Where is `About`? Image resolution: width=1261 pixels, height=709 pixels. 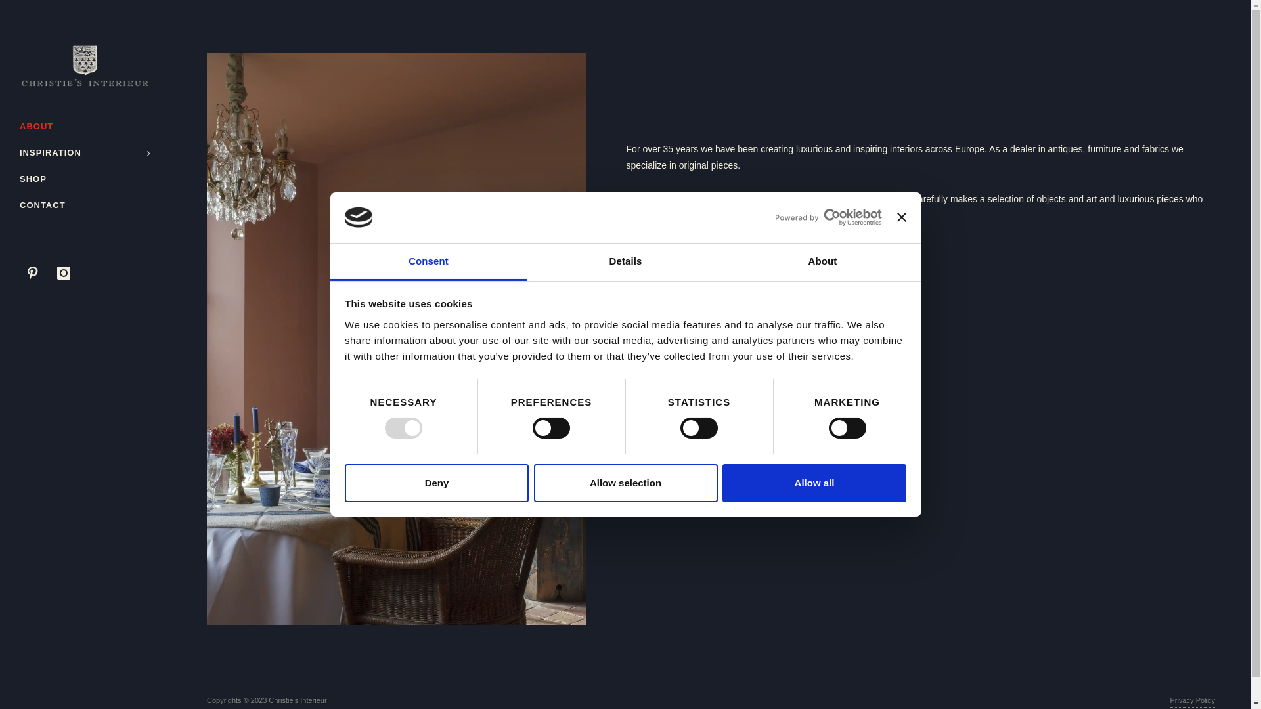
About is located at coordinates (822, 263).